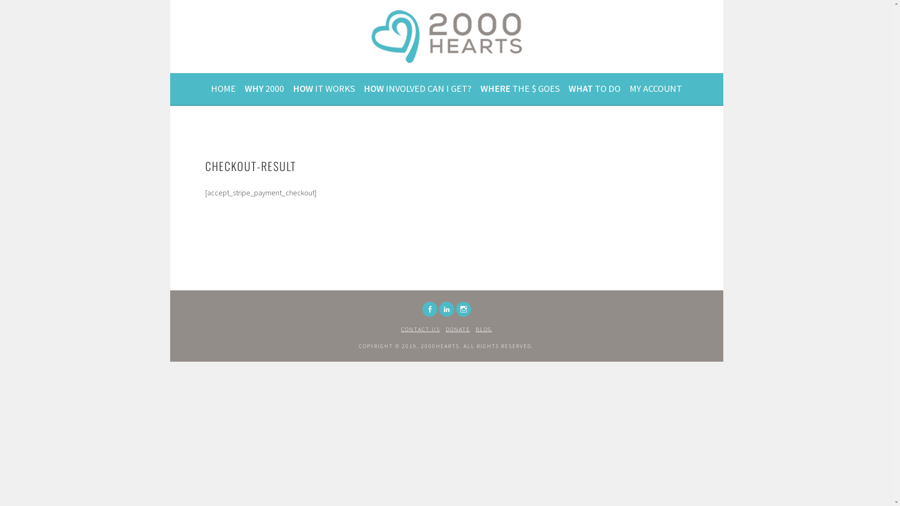 The width and height of the screenshot is (900, 506). What do you see at coordinates (418, 89) in the screenshot?
I see `HOW INVOLVED CAN I GET?` at bounding box center [418, 89].